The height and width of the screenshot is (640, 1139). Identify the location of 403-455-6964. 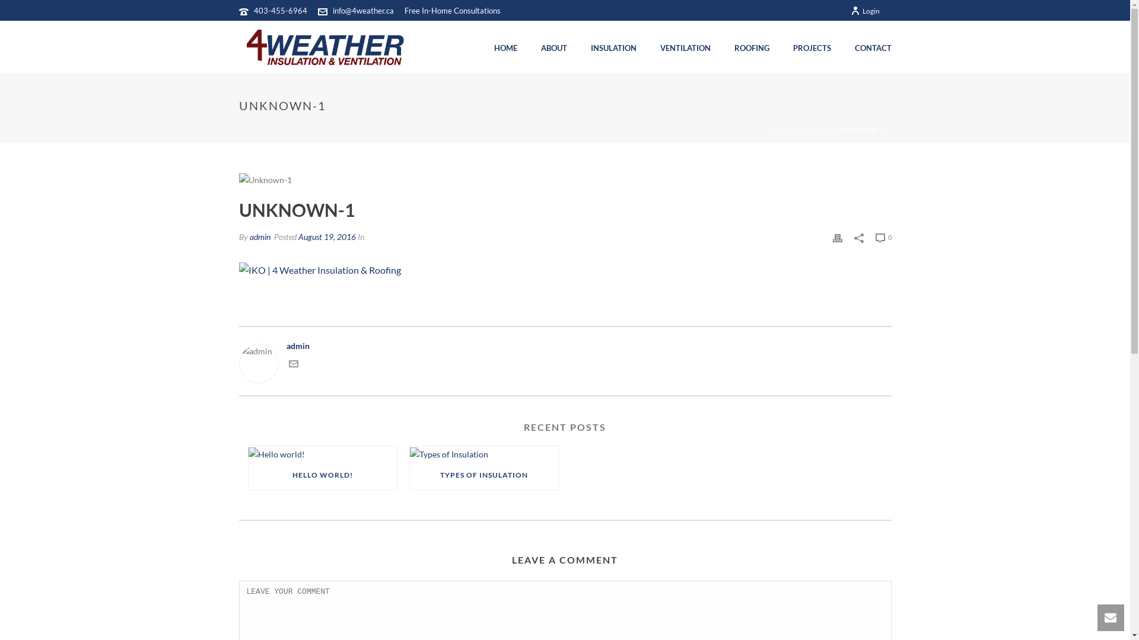
(281, 11).